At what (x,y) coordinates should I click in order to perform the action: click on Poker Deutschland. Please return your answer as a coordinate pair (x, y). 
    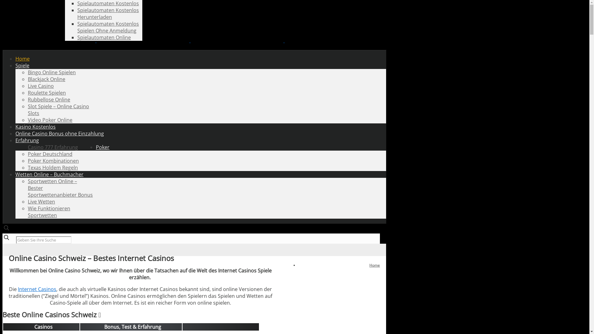
    Looking at the image, I should click on (50, 154).